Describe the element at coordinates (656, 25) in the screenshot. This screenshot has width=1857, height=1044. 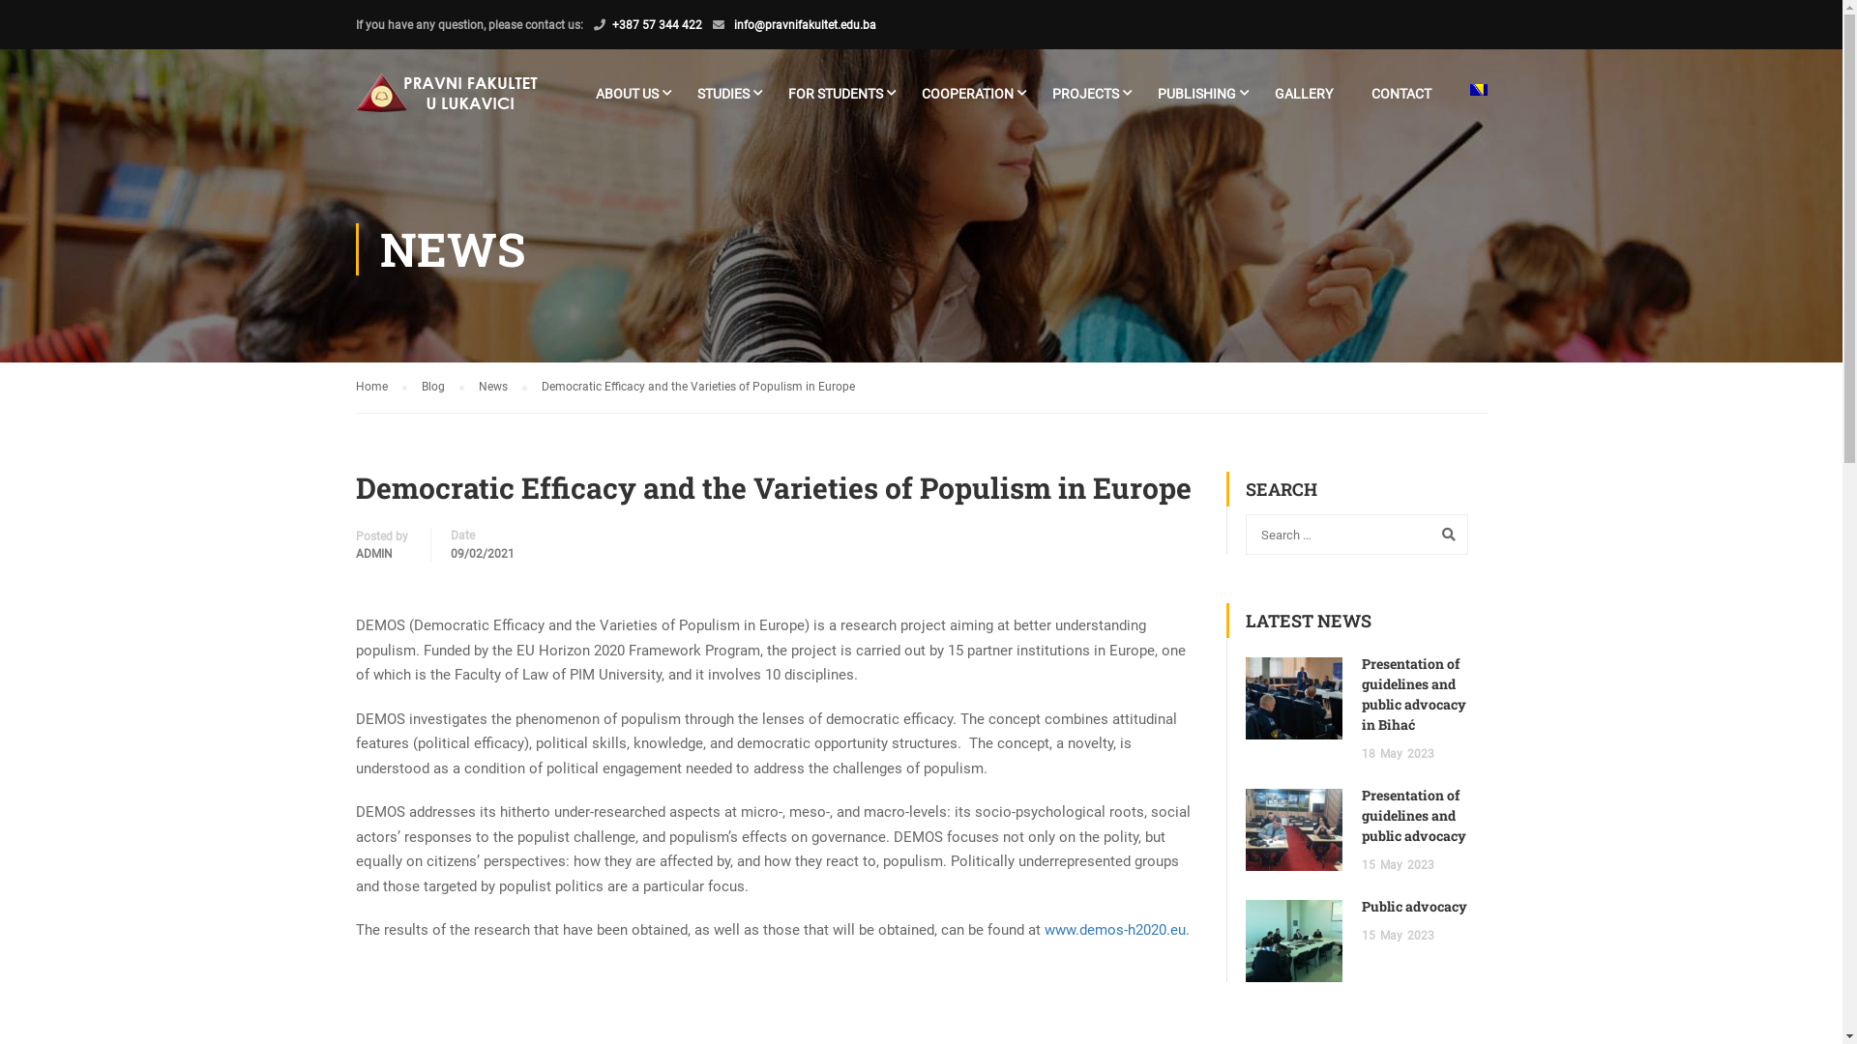
I see `+387 57 344 422` at that location.